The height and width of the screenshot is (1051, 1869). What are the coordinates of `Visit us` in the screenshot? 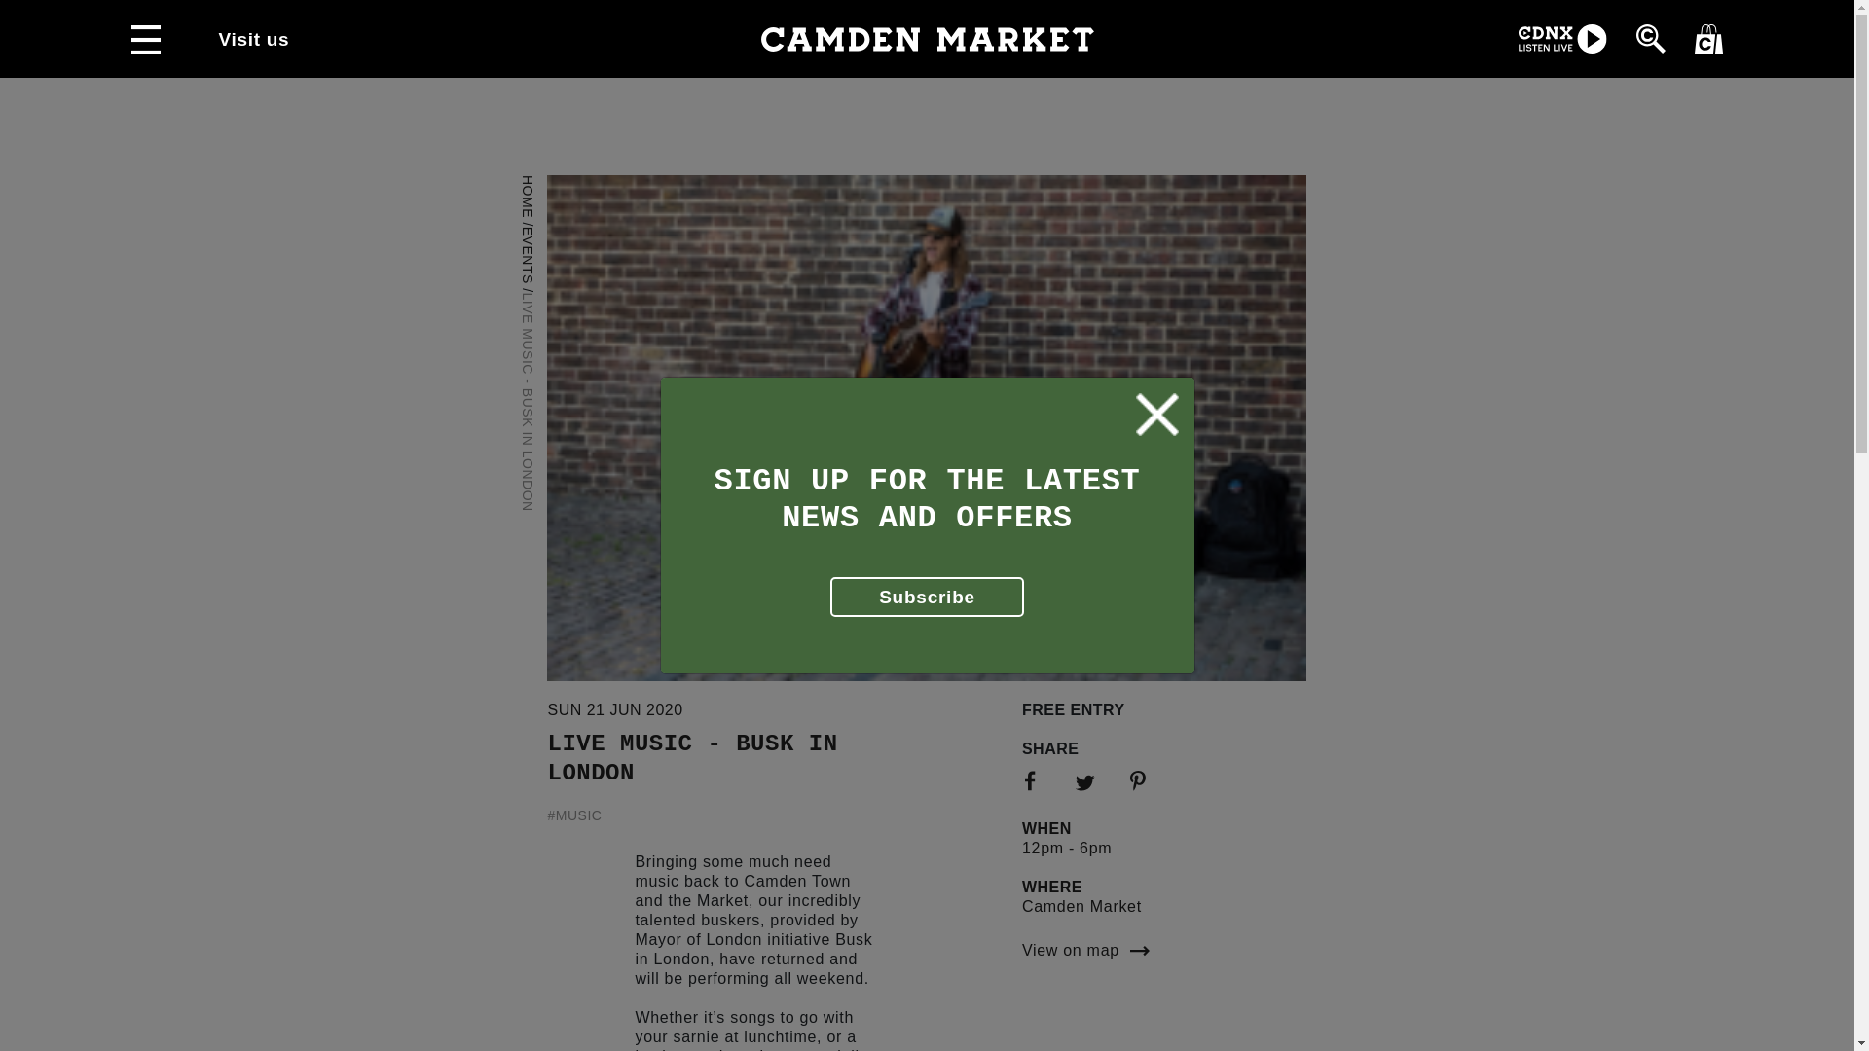 It's located at (253, 39).